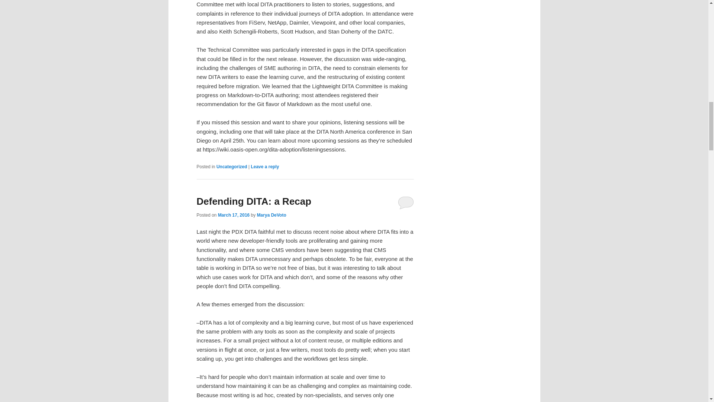 The height and width of the screenshot is (402, 714). I want to click on Leave a reply, so click(265, 166).